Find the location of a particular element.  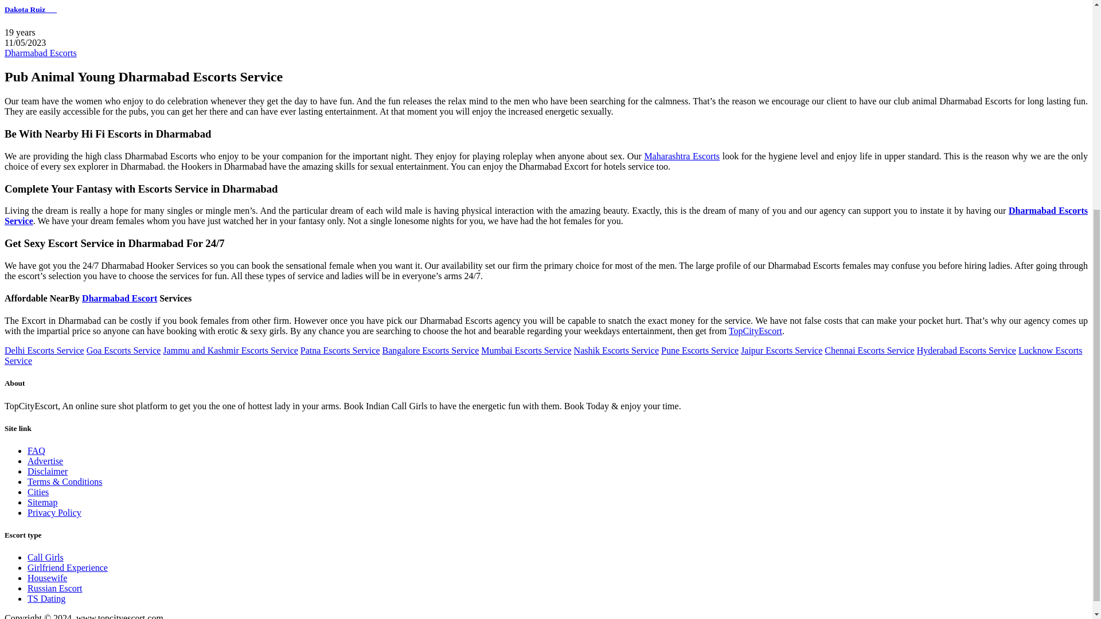

FAQ is located at coordinates (36, 450).